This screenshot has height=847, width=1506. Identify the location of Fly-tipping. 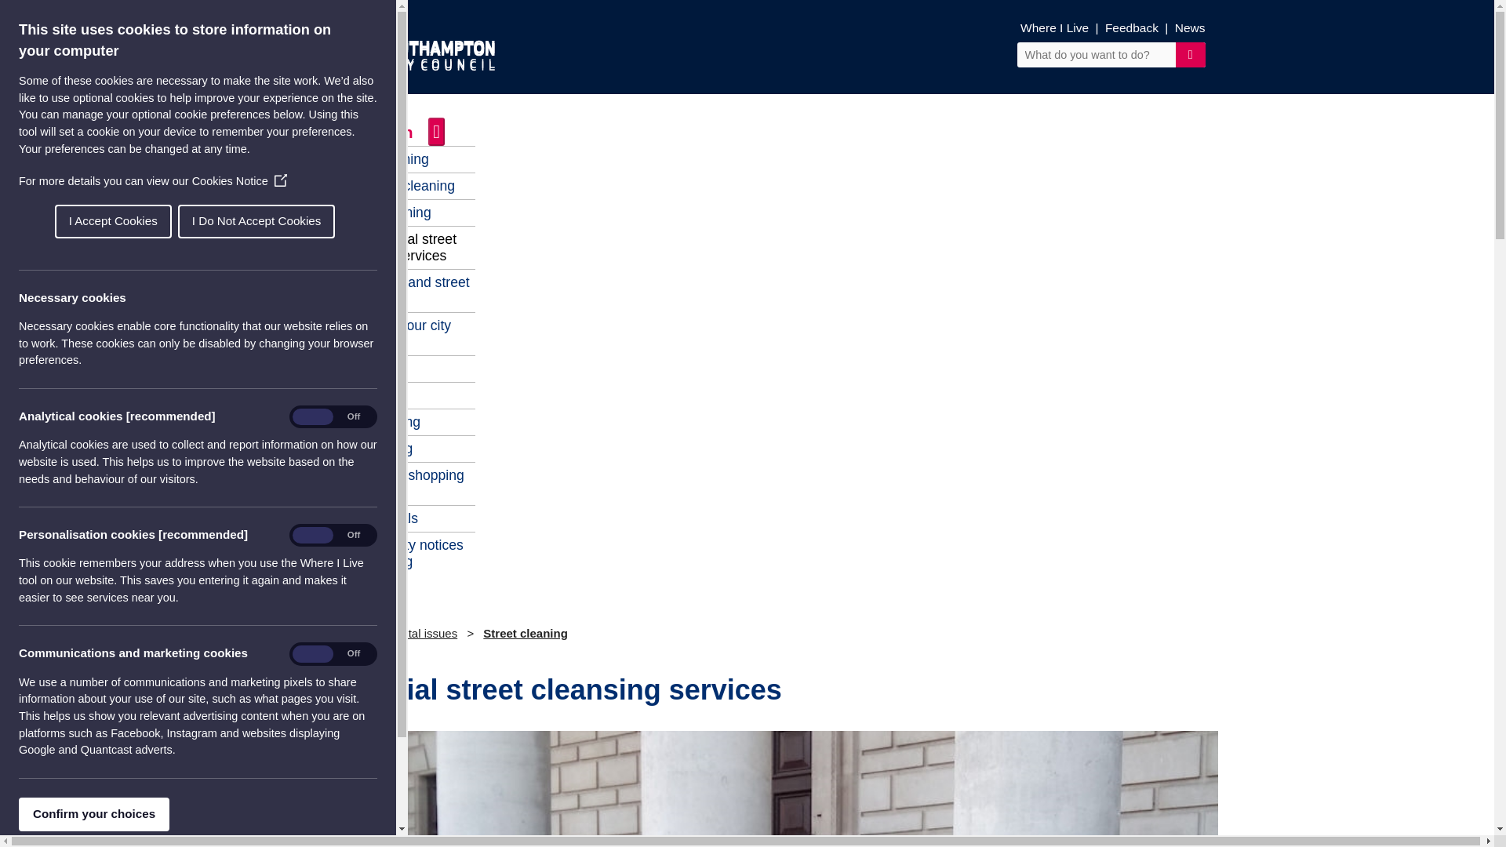
(366, 369).